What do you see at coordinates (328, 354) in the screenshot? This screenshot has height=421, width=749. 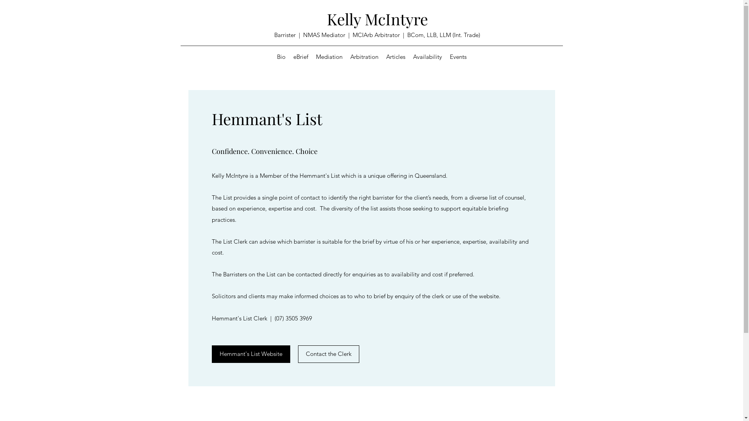 I see `Contact the Clerk` at bounding box center [328, 354].